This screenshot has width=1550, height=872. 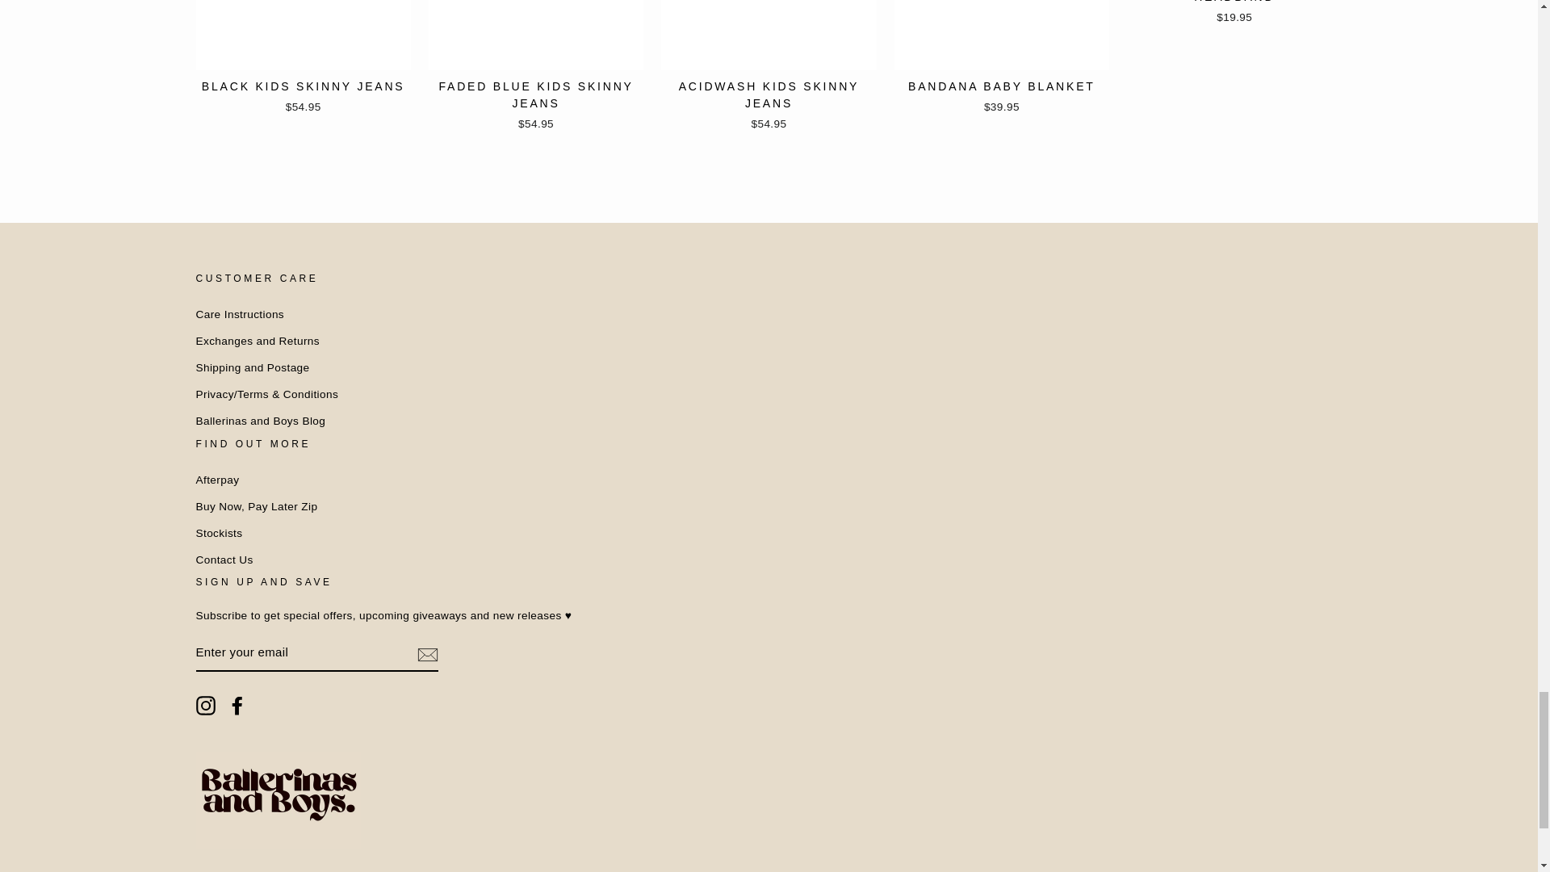 I want to click on Ballerinas and Boys  on Instagram, so click(x=205, y=705).